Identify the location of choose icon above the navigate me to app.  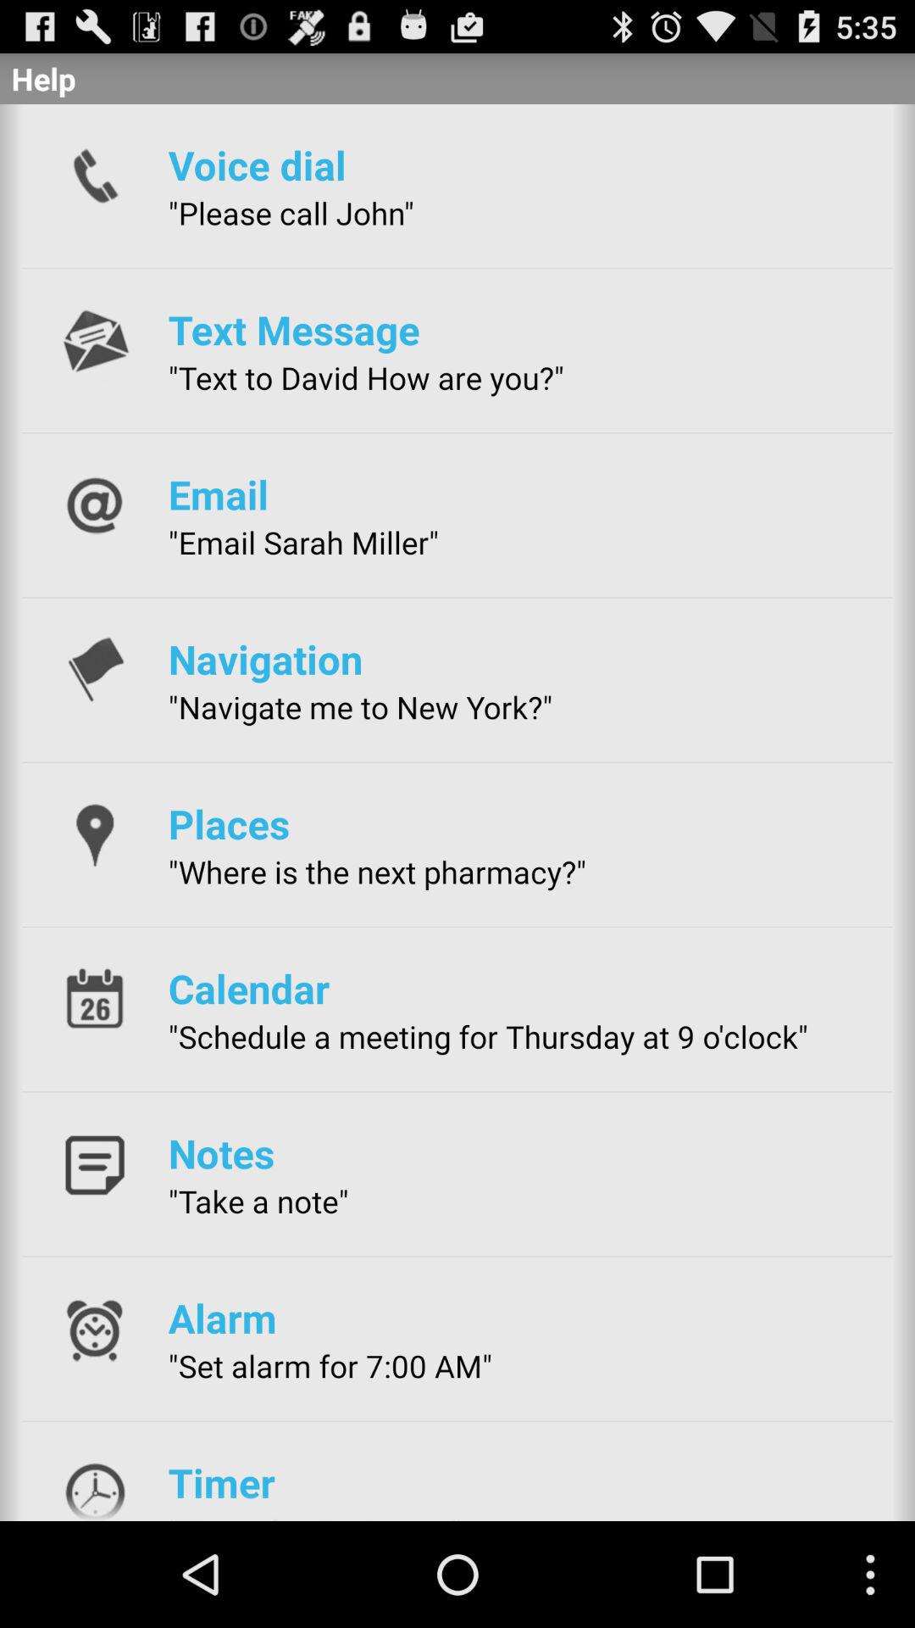
(265, 659).